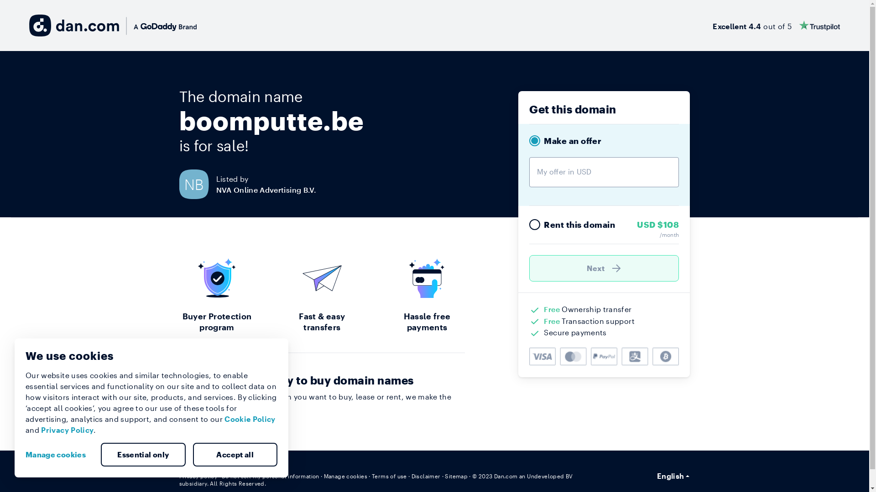  What do you see at coordinates (271, 476) in the screenshot?
I see `Do not sell my personal information` at bounding box center [271, 476].